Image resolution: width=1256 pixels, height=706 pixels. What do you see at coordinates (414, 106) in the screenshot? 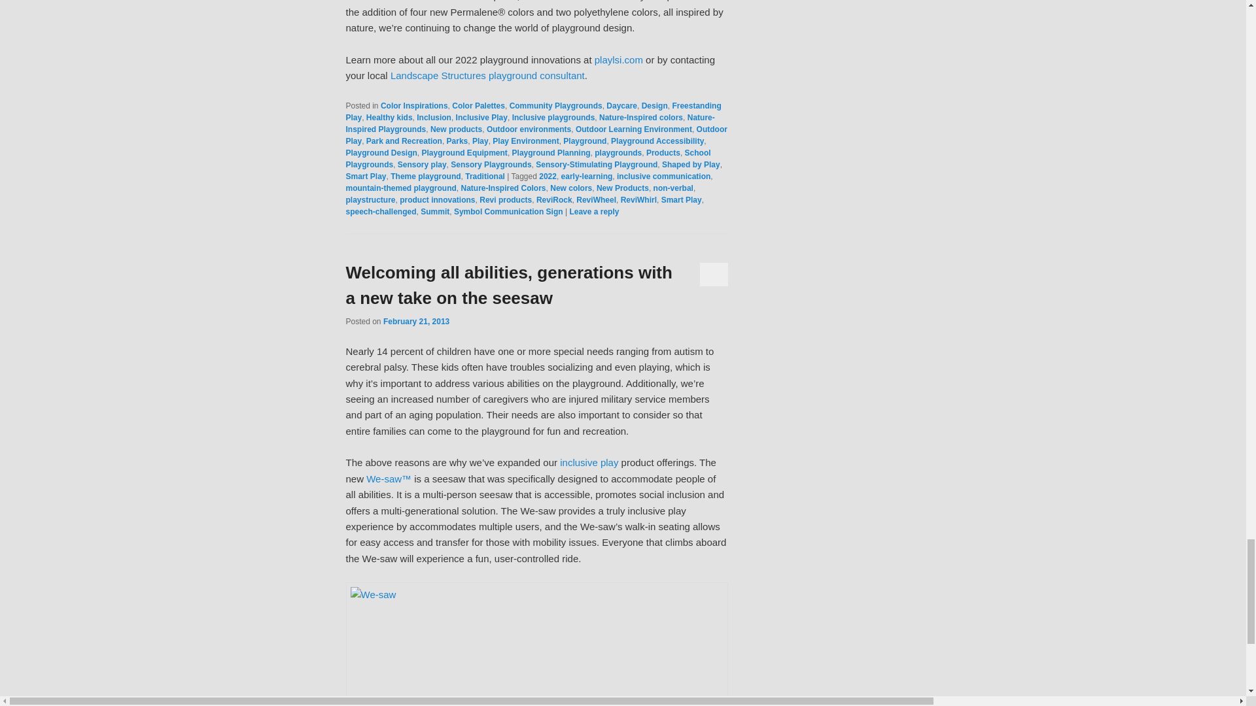
I see `Color Inspirations` at bounding box center [414, 106].